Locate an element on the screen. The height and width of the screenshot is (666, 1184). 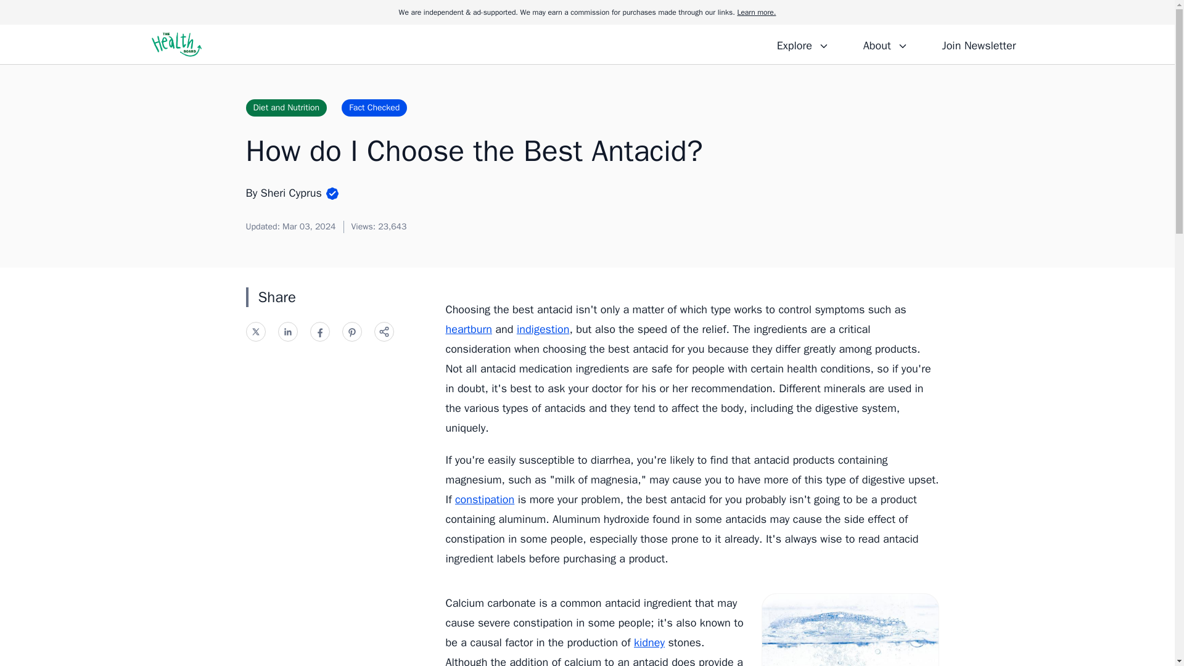
Diet and Nutrition is located at coordinates (286, 107).